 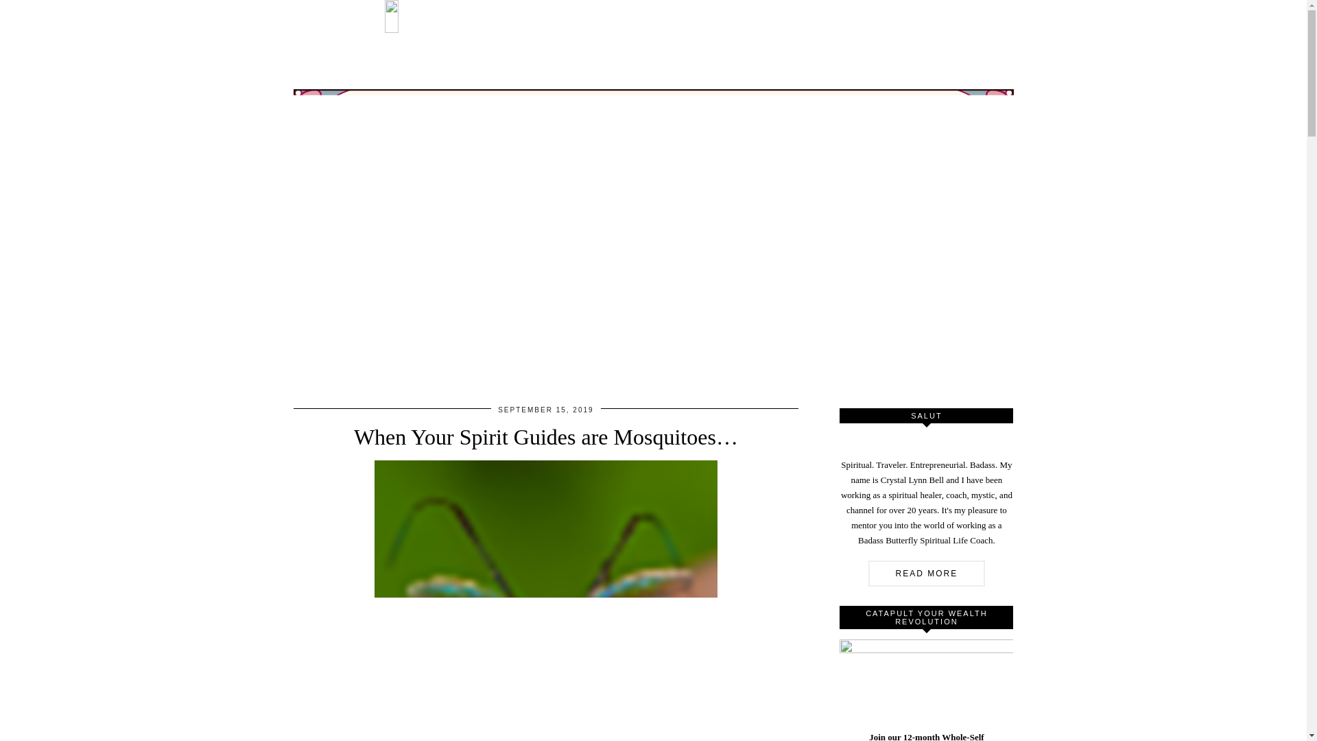 What do you see at coordinates (665, 16) in the screenshot?
I see `BECOME A SPIRITUAL LIFE COACH!` at bounding box center [665, 16].